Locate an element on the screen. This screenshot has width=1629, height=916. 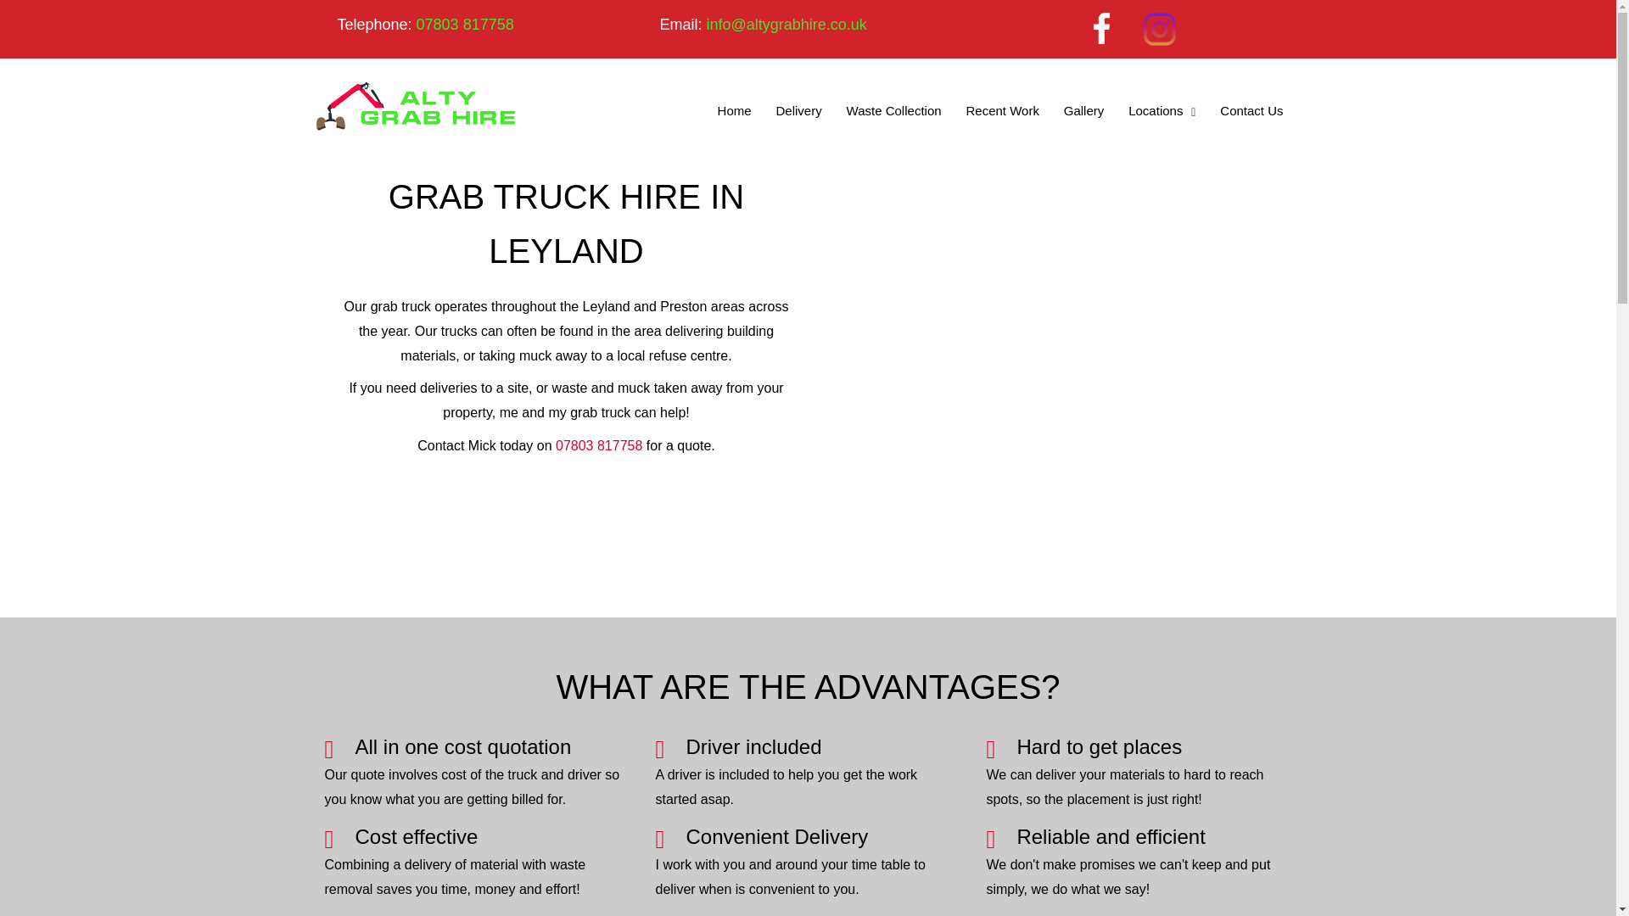
Contact Us is located at coordinates (1251, 110).